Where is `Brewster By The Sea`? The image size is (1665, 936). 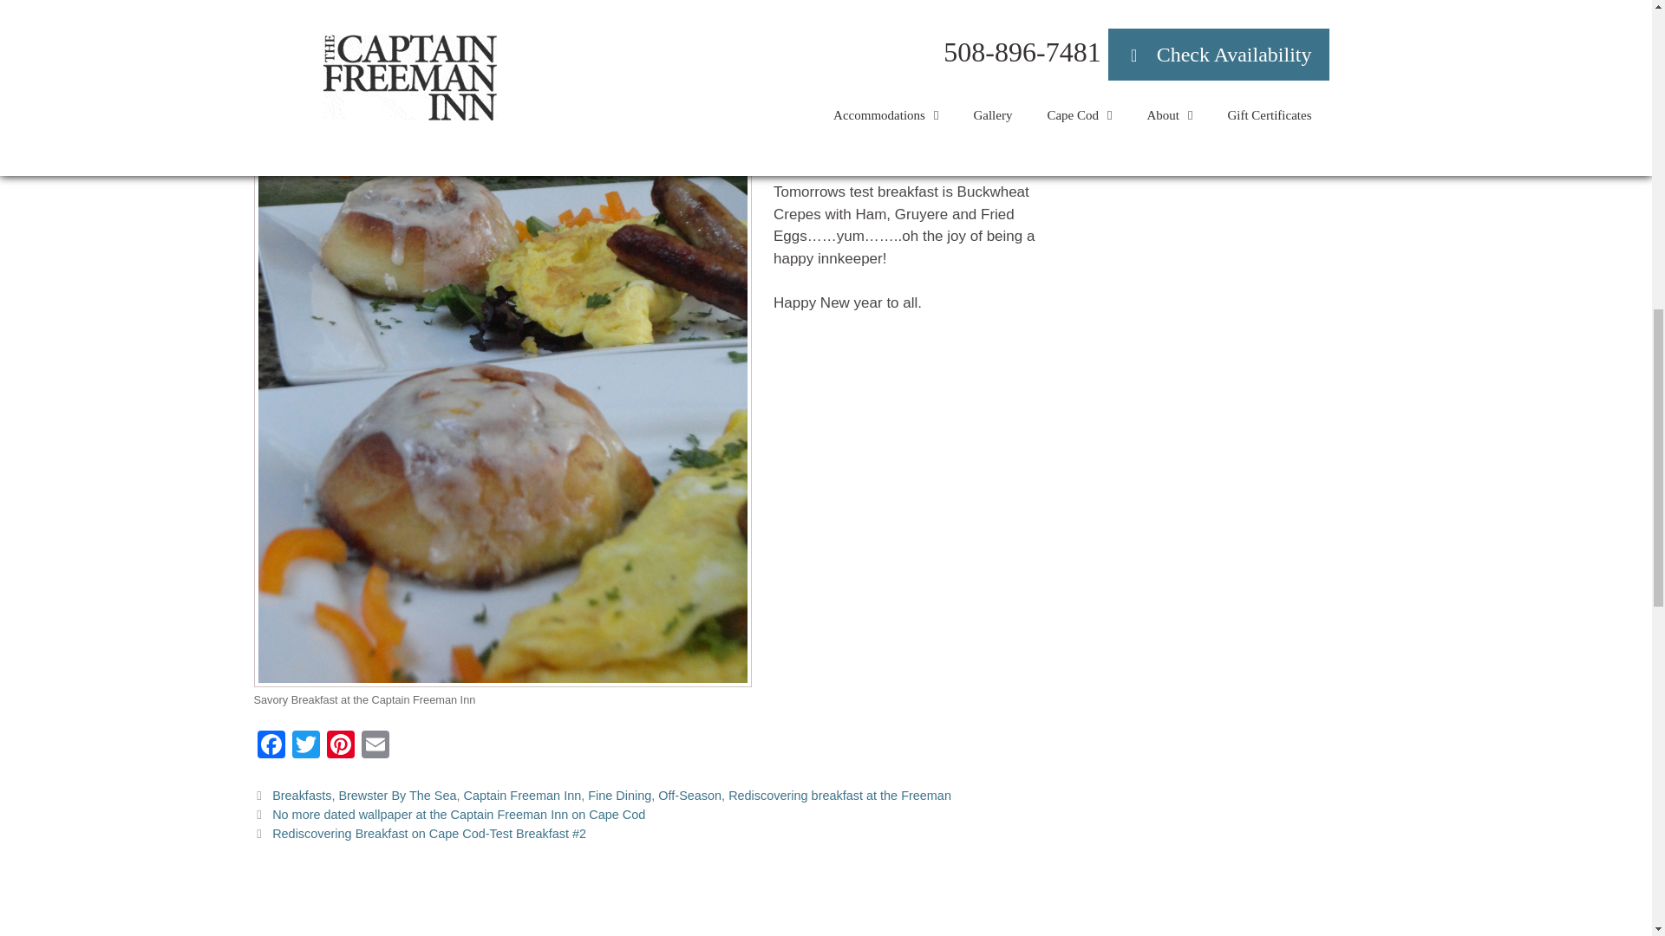 Brewster By The Sea is located at coordinates (397, 796).